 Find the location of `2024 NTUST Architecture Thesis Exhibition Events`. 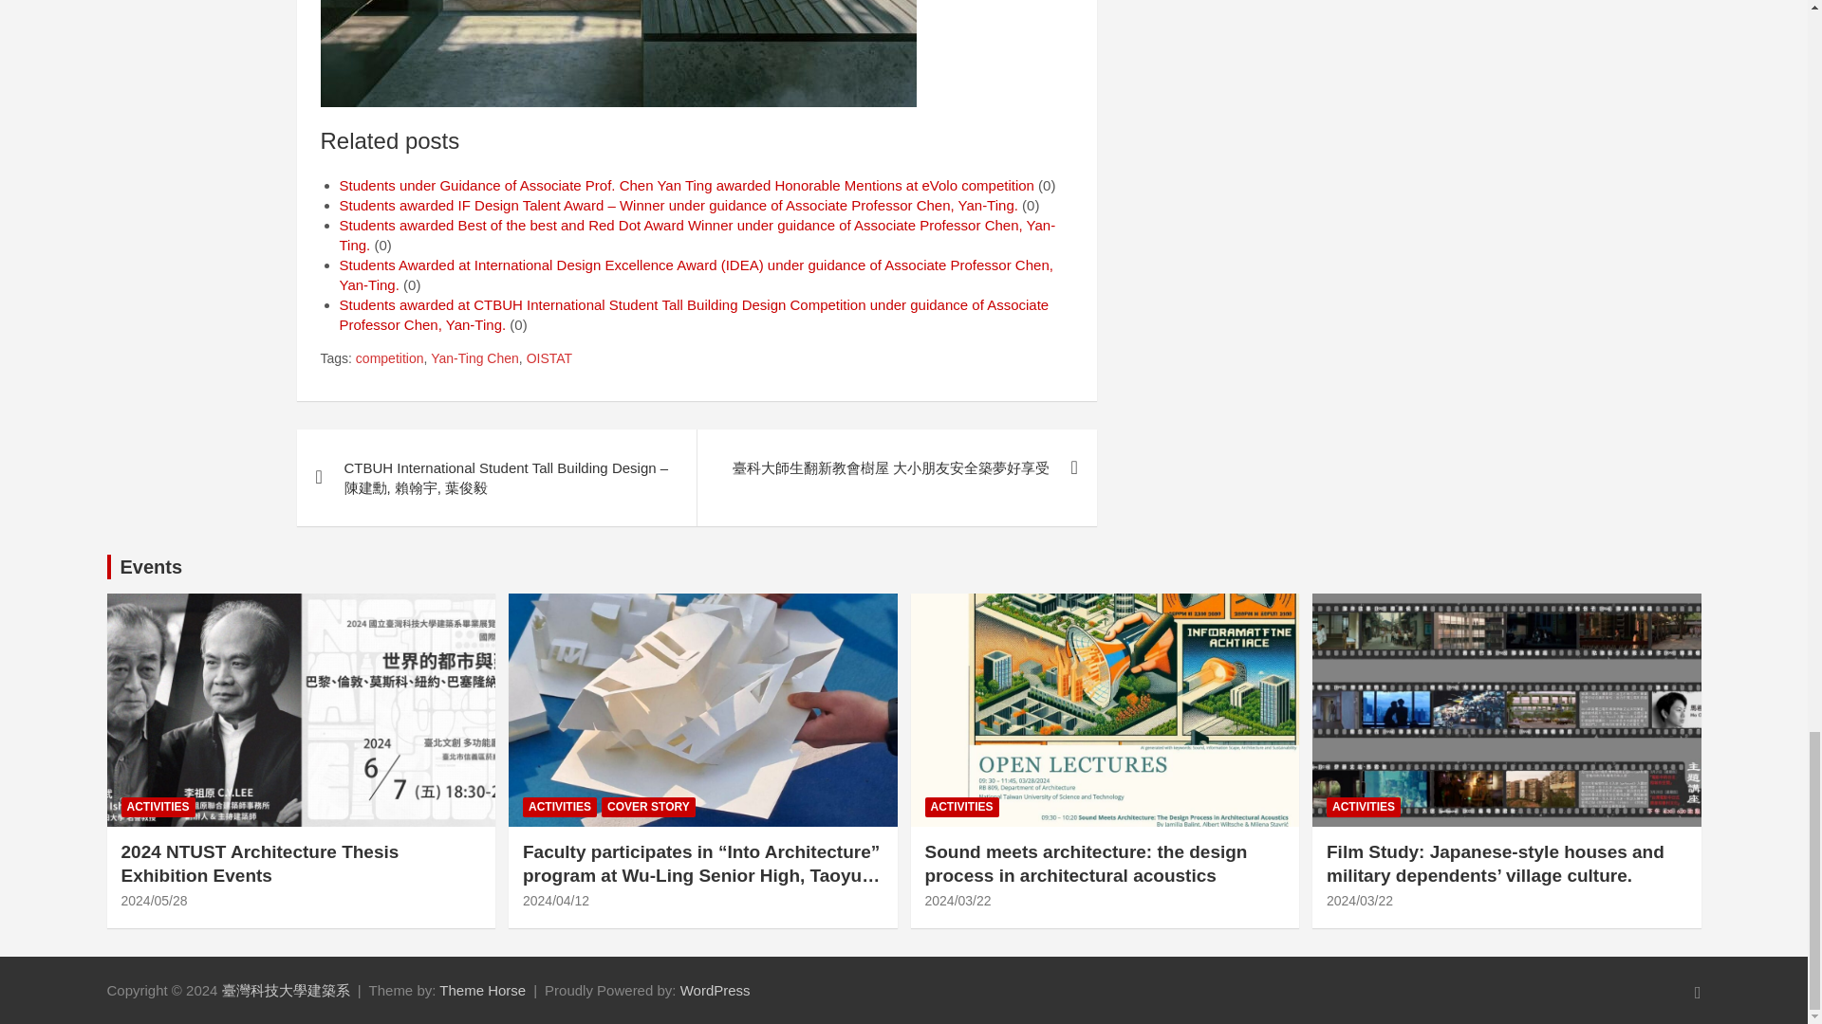

2024 NTUST Architecture Thesis Exhibition Events is located at coordinates (154, 900).